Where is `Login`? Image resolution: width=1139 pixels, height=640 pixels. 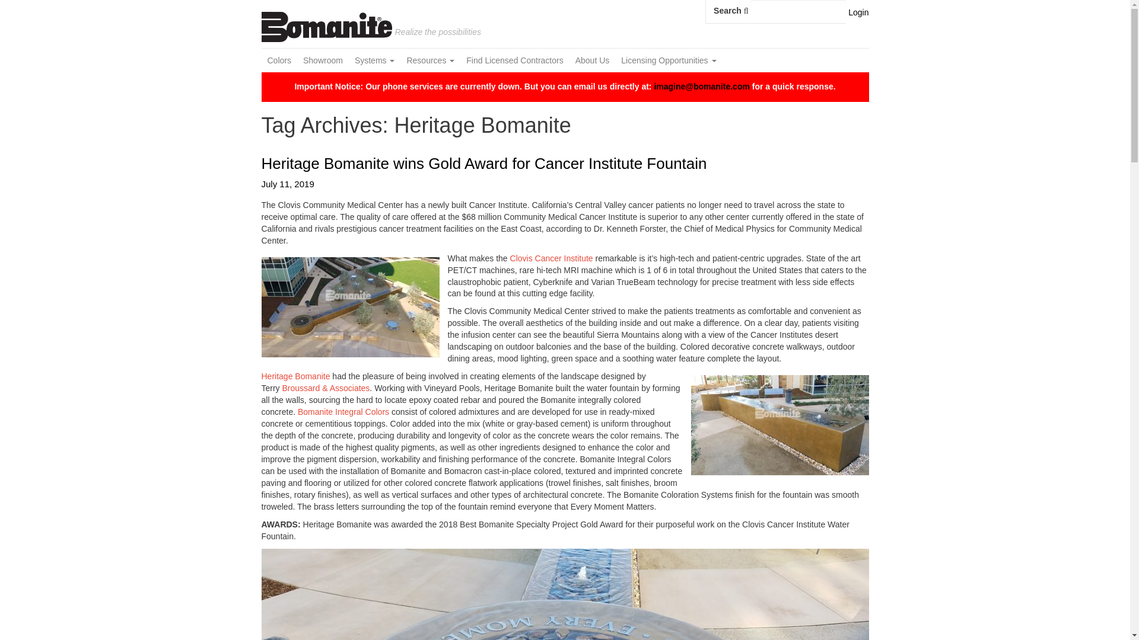 Login is located at coordinates (858, 12).